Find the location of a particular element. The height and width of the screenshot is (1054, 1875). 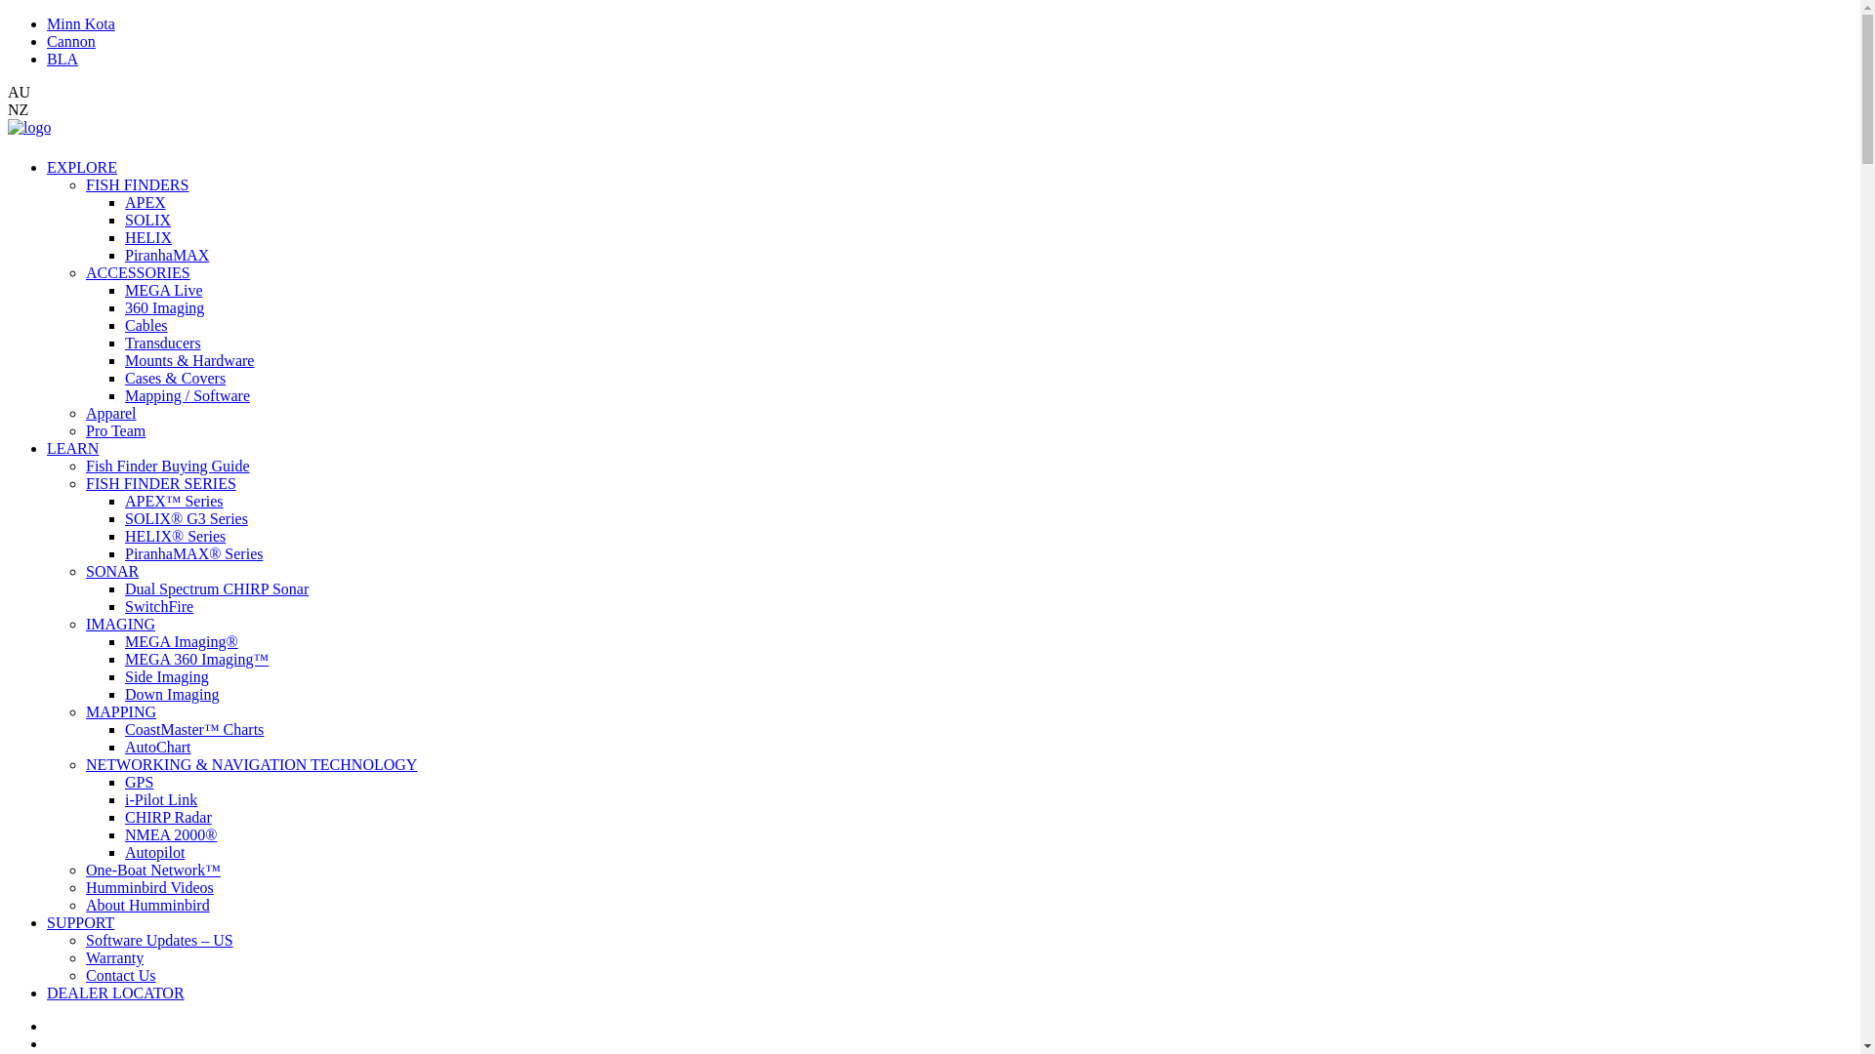

Transducers is located at coordinates (163, 344).